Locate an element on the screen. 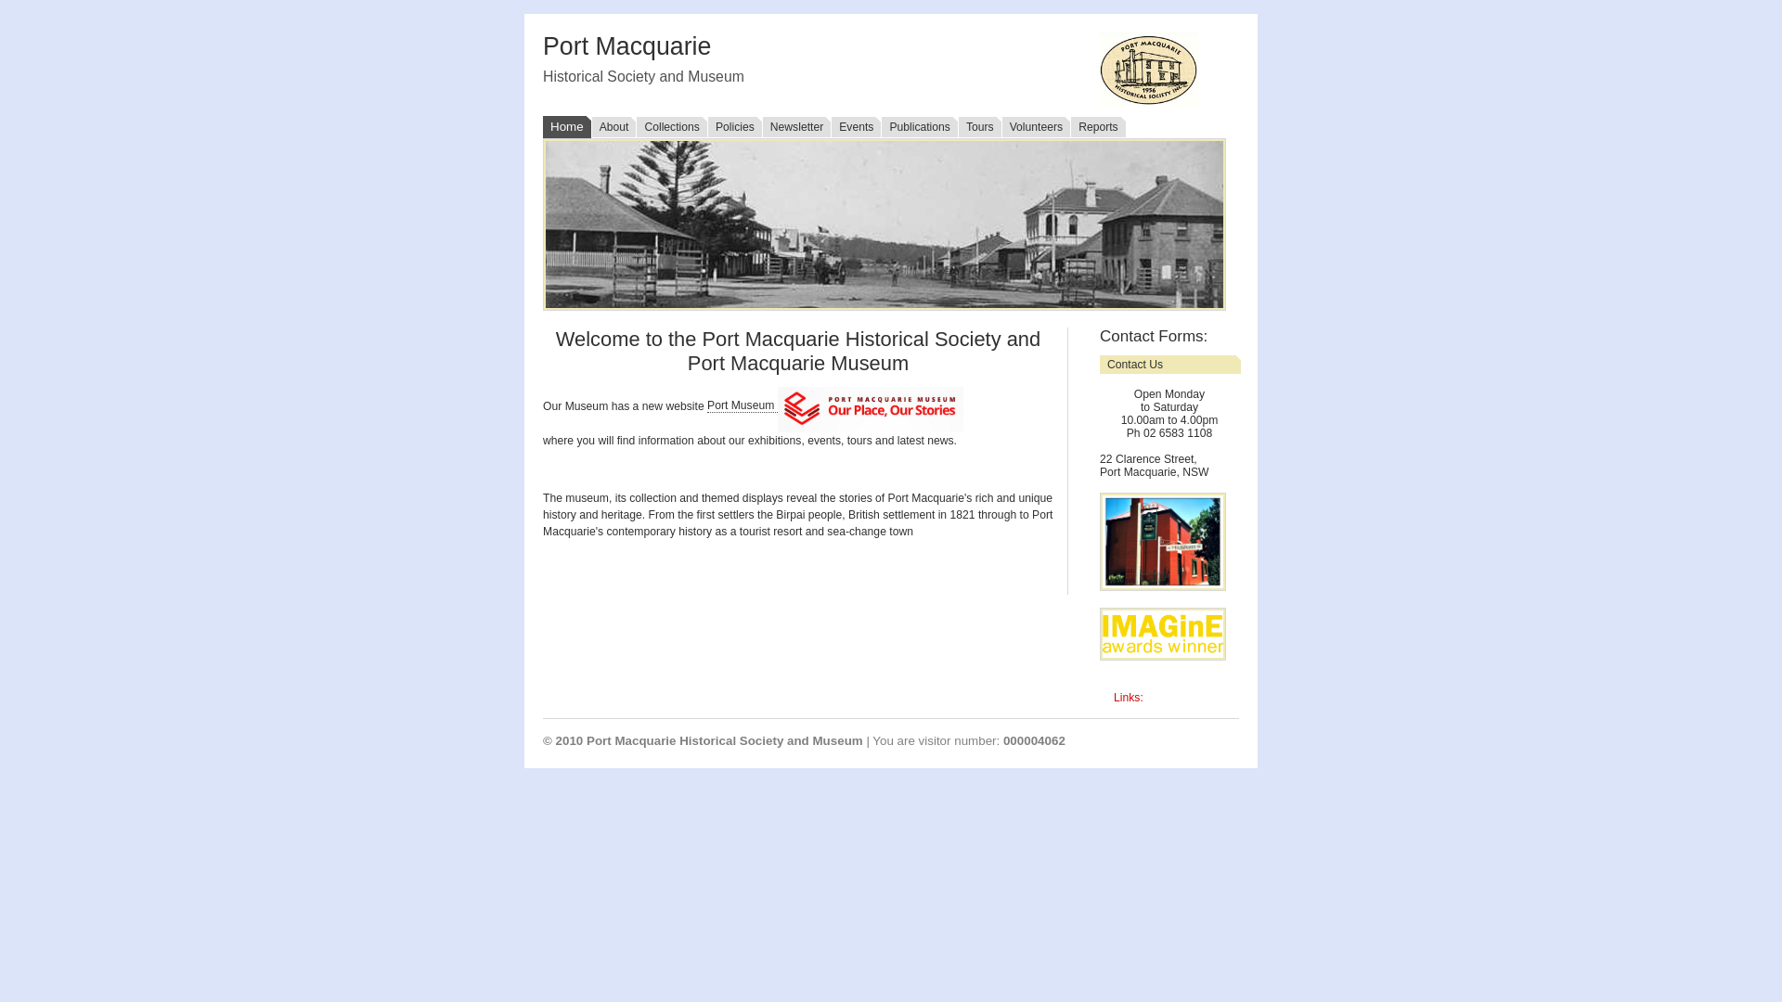 The image size is (1782, 1002). Contact Us is located at coordinates (1170, 365).